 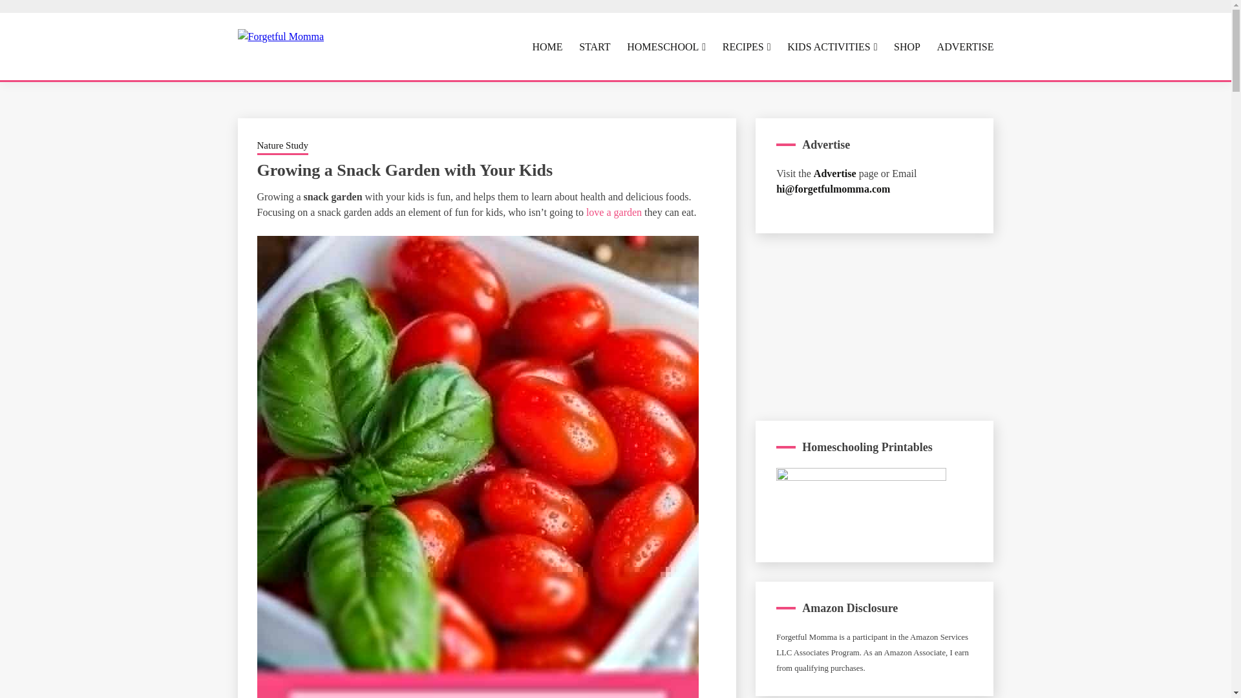 I want to click on HOMESCHOOL, so click(x=666, y=47).